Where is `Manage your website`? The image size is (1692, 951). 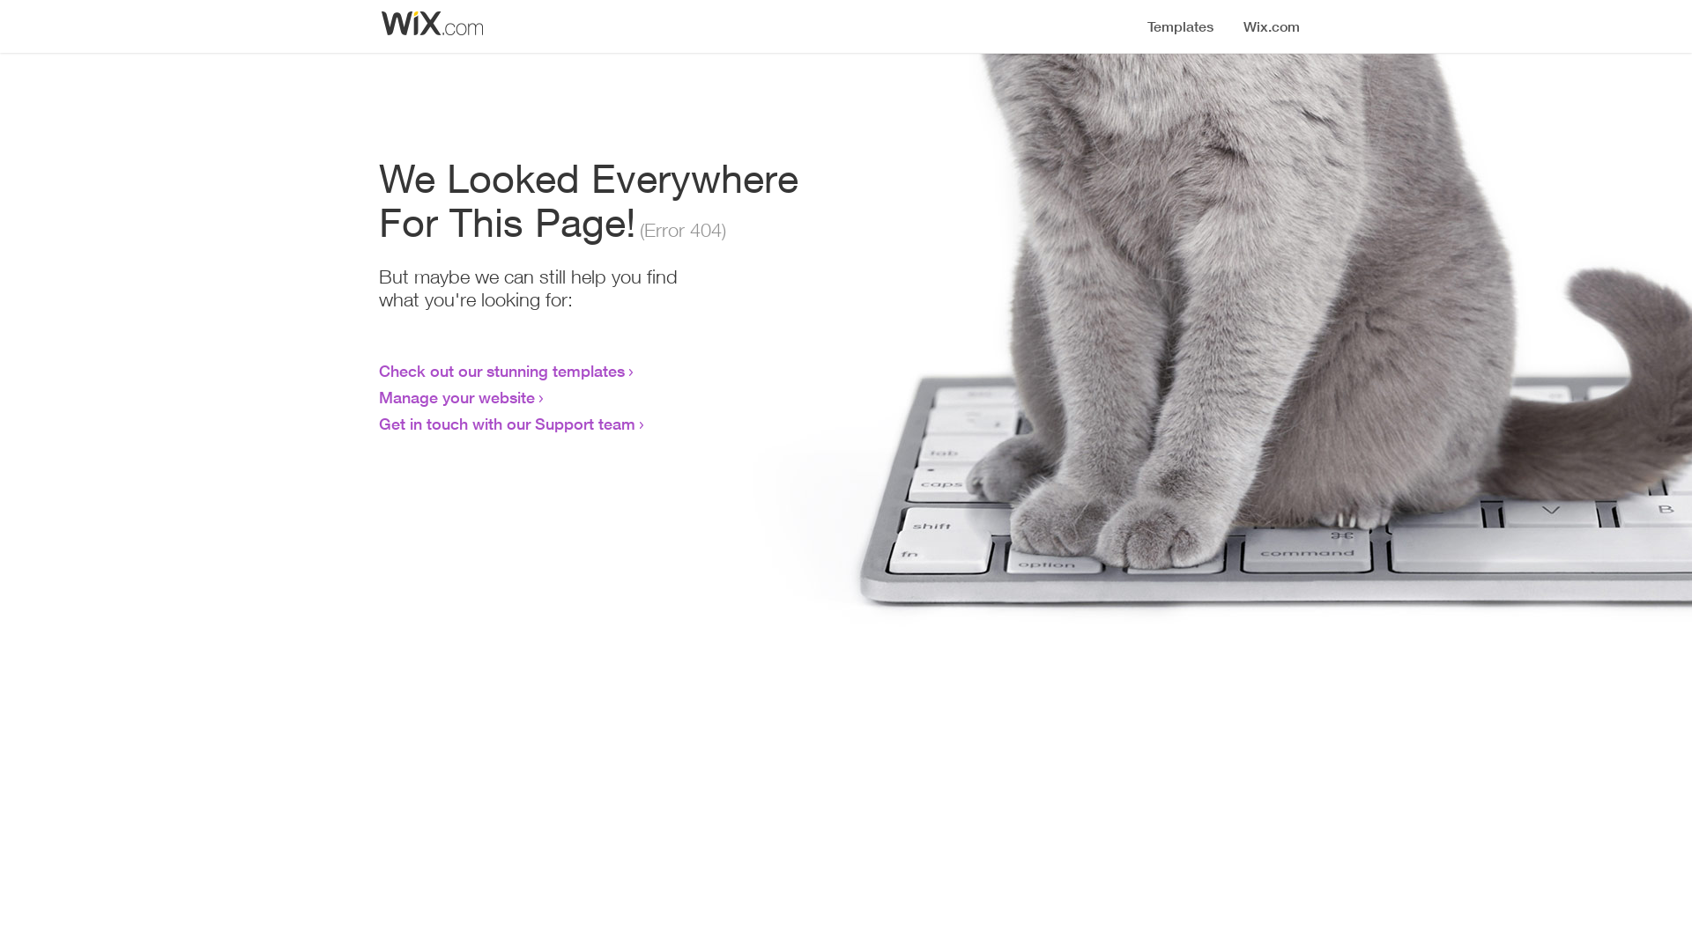
Manage your website is located at coordinates (456, 397).